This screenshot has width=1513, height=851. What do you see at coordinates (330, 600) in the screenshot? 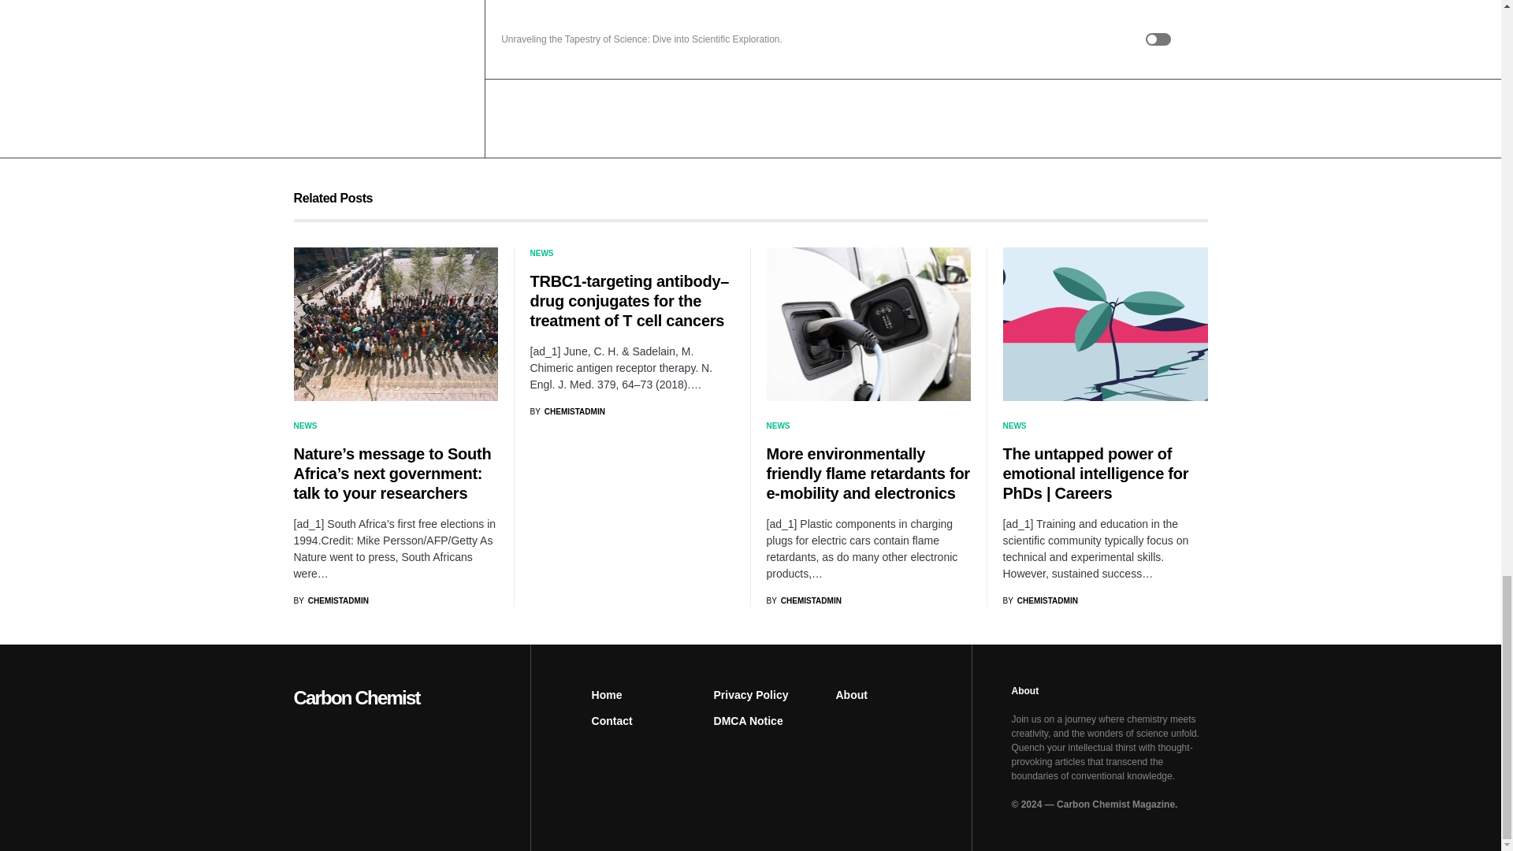
I see `View all posts by chemistadmin` at bounding box center [330, 600].